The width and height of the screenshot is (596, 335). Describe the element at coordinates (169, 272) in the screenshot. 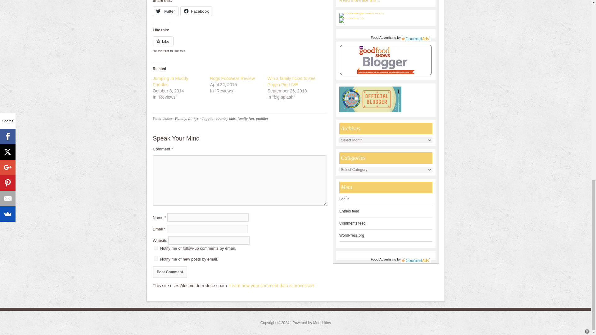

I see `Post Comment` at that location.